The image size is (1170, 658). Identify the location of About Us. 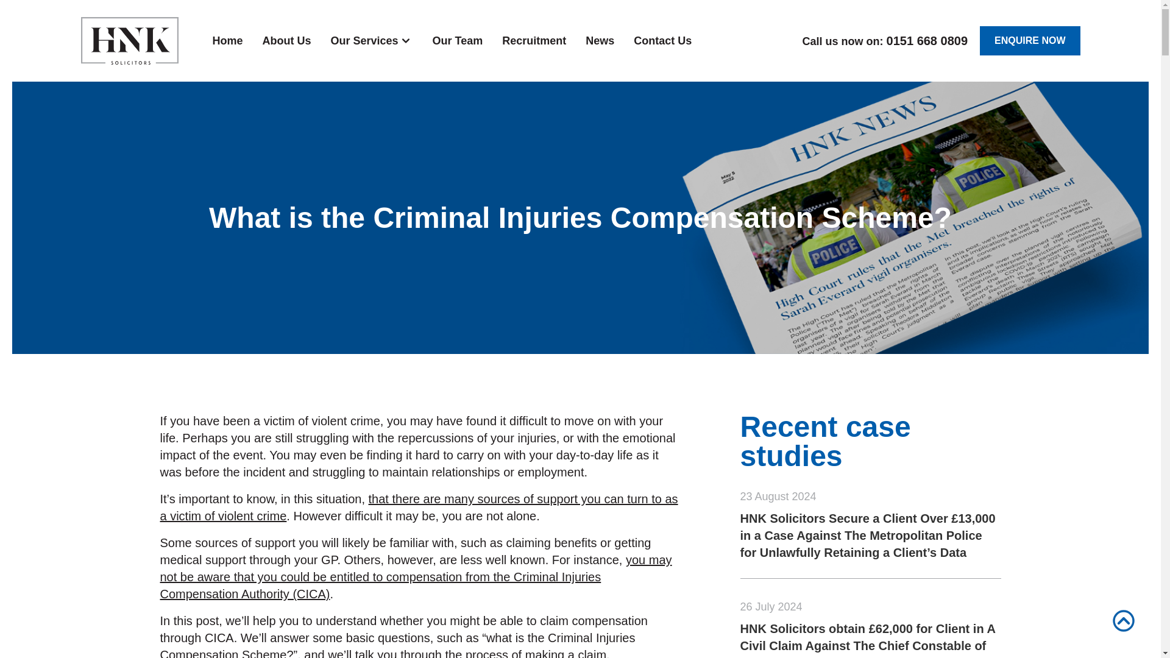
(286, 40).